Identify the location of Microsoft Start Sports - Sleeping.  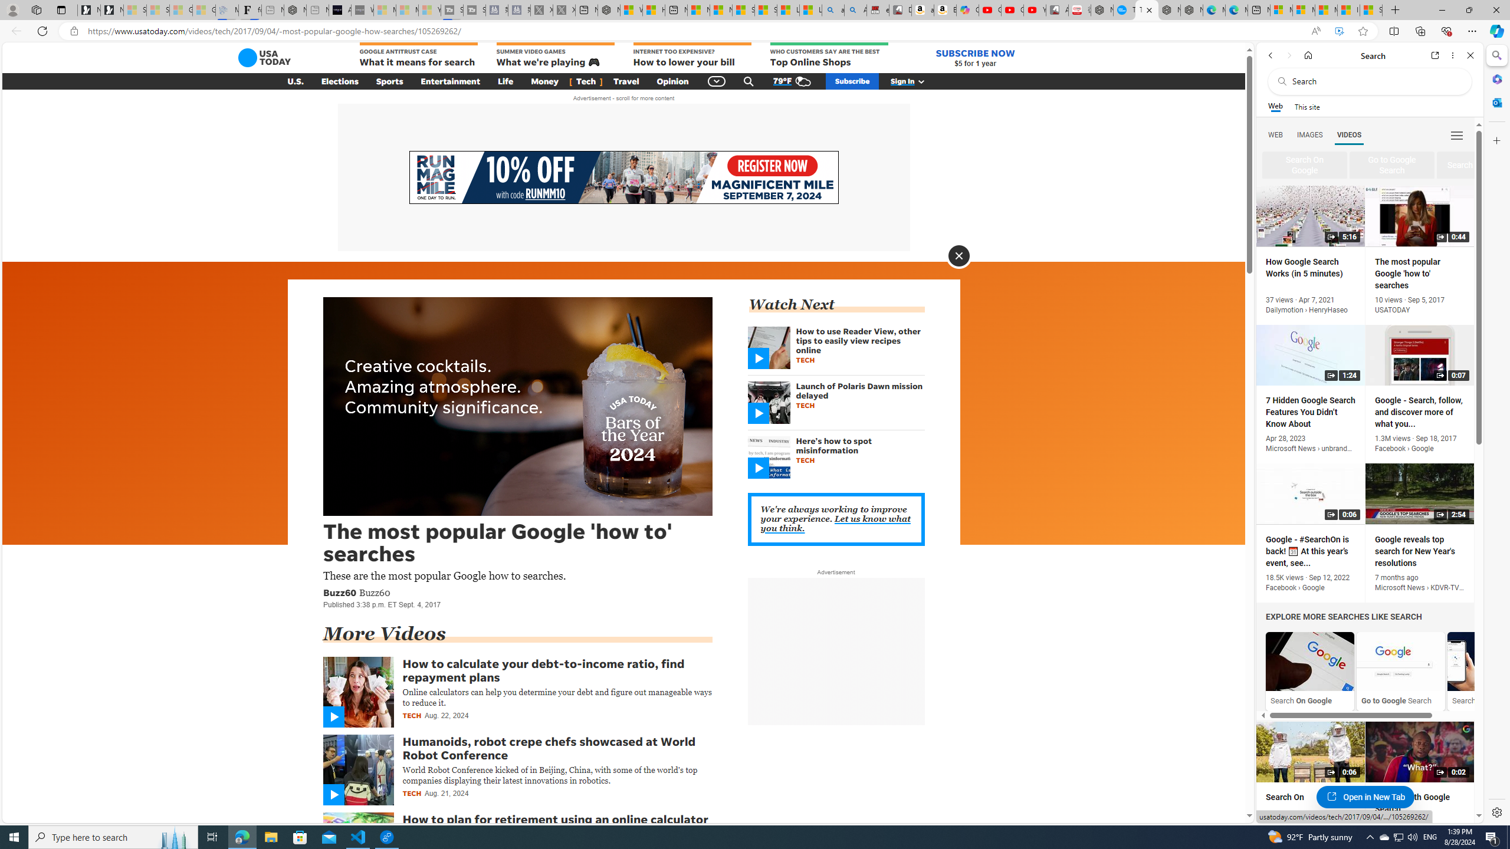
(385, 10).